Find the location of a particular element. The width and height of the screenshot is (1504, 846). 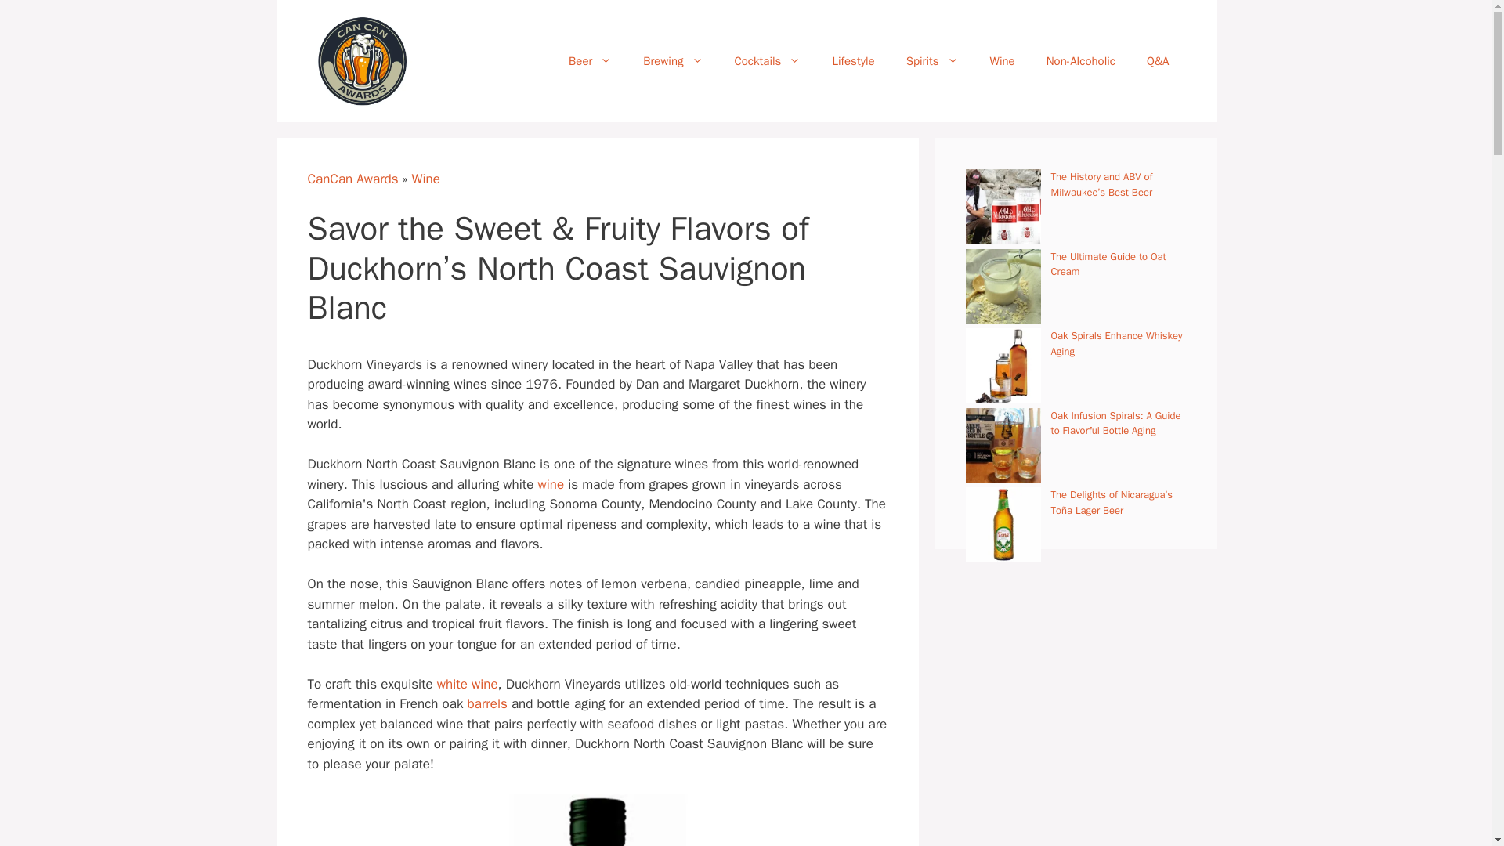

Oak Infusion Spirals: A Guide to Flavorful Bottle Aging 5 is located at coordinates (1003, 445).